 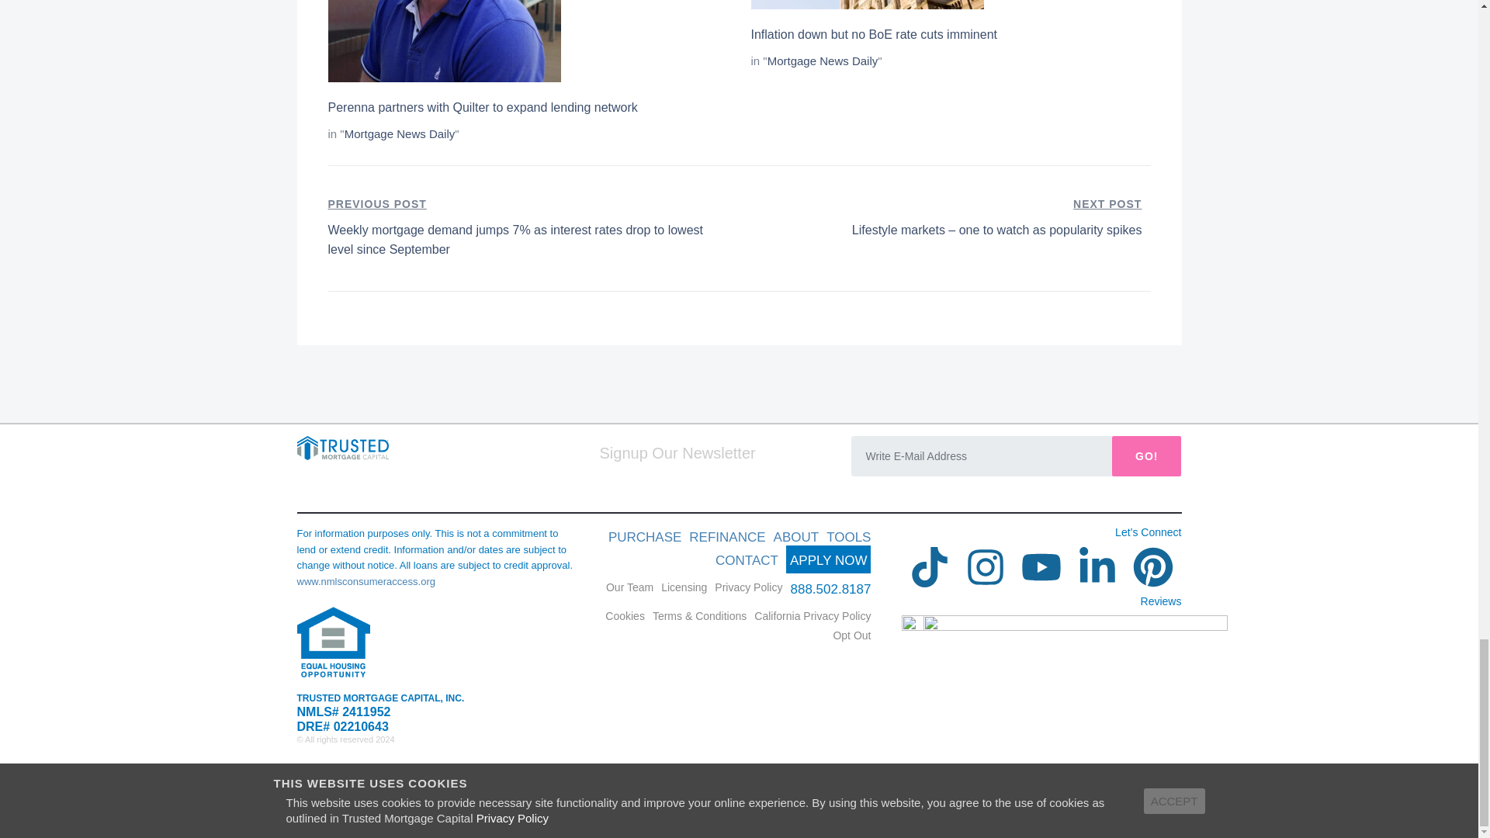 I want to click on Licensing, so click(x=684, y=587).